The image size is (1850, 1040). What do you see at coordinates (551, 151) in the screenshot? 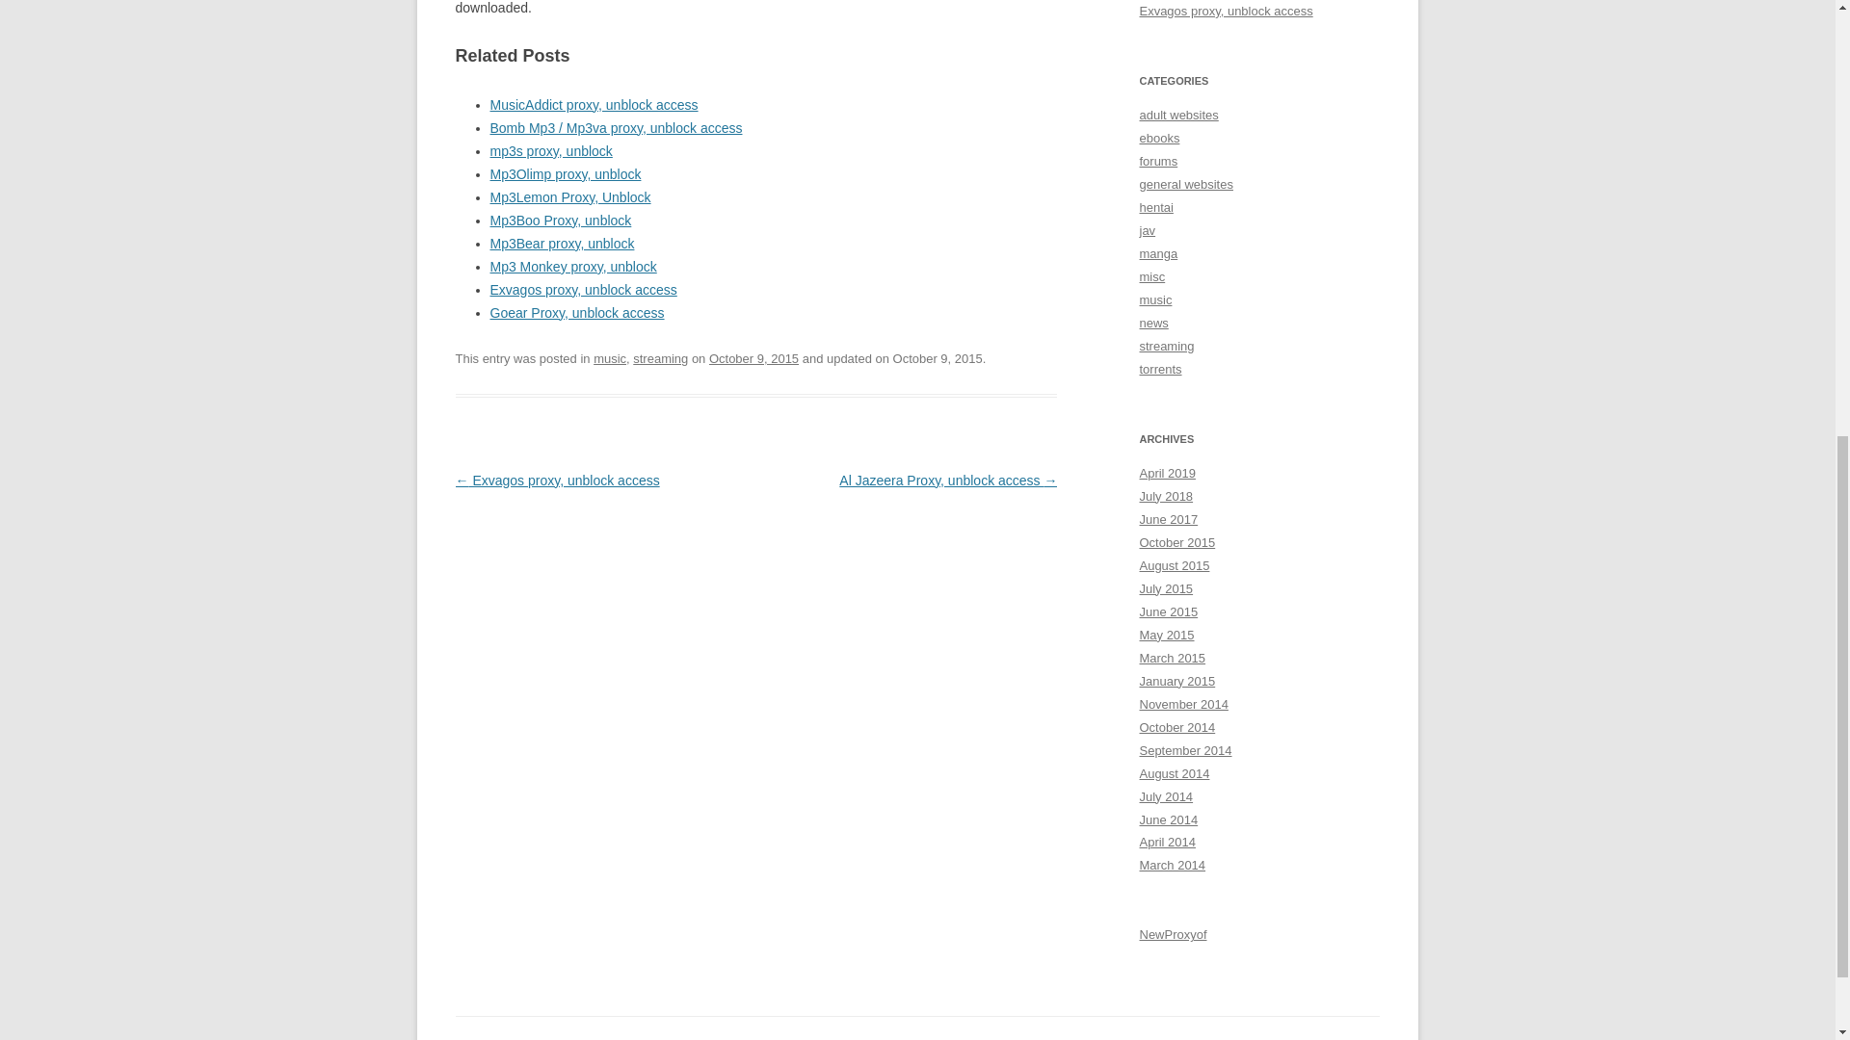
I see `mp3s proxy, unblock` at bounding box center [551, 151].